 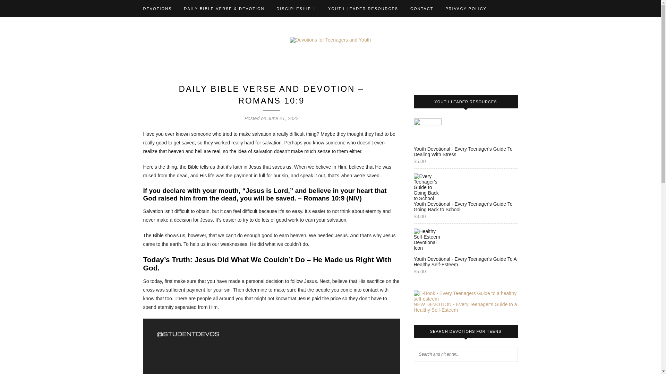 What do you see at coordinates (296, 8) in the screenshot?
I see `DISCIPLESHIP` at bounding box center [296, 8].